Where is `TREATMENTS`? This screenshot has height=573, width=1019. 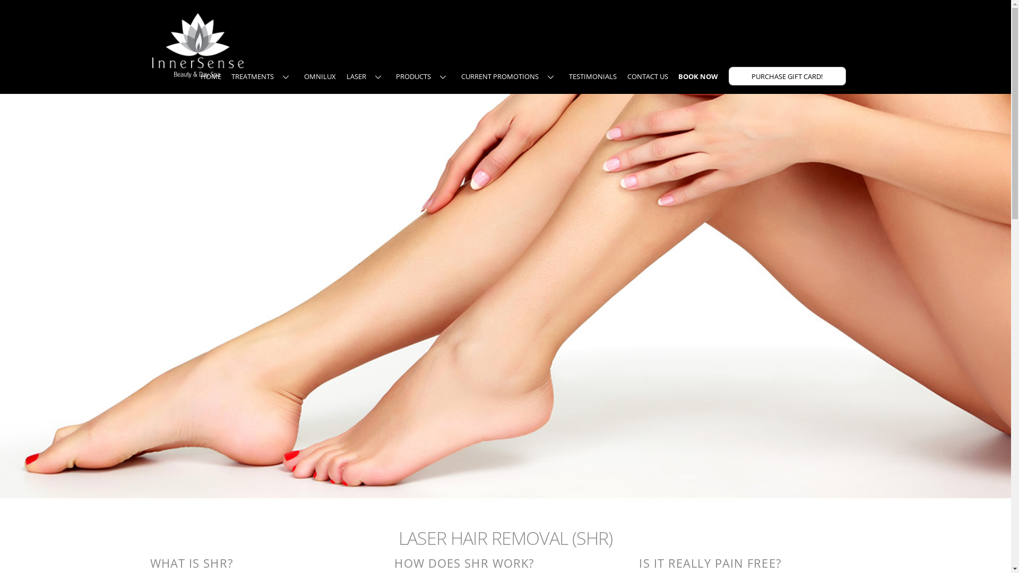 TREATMENTS is located at coordinates (262, 76).